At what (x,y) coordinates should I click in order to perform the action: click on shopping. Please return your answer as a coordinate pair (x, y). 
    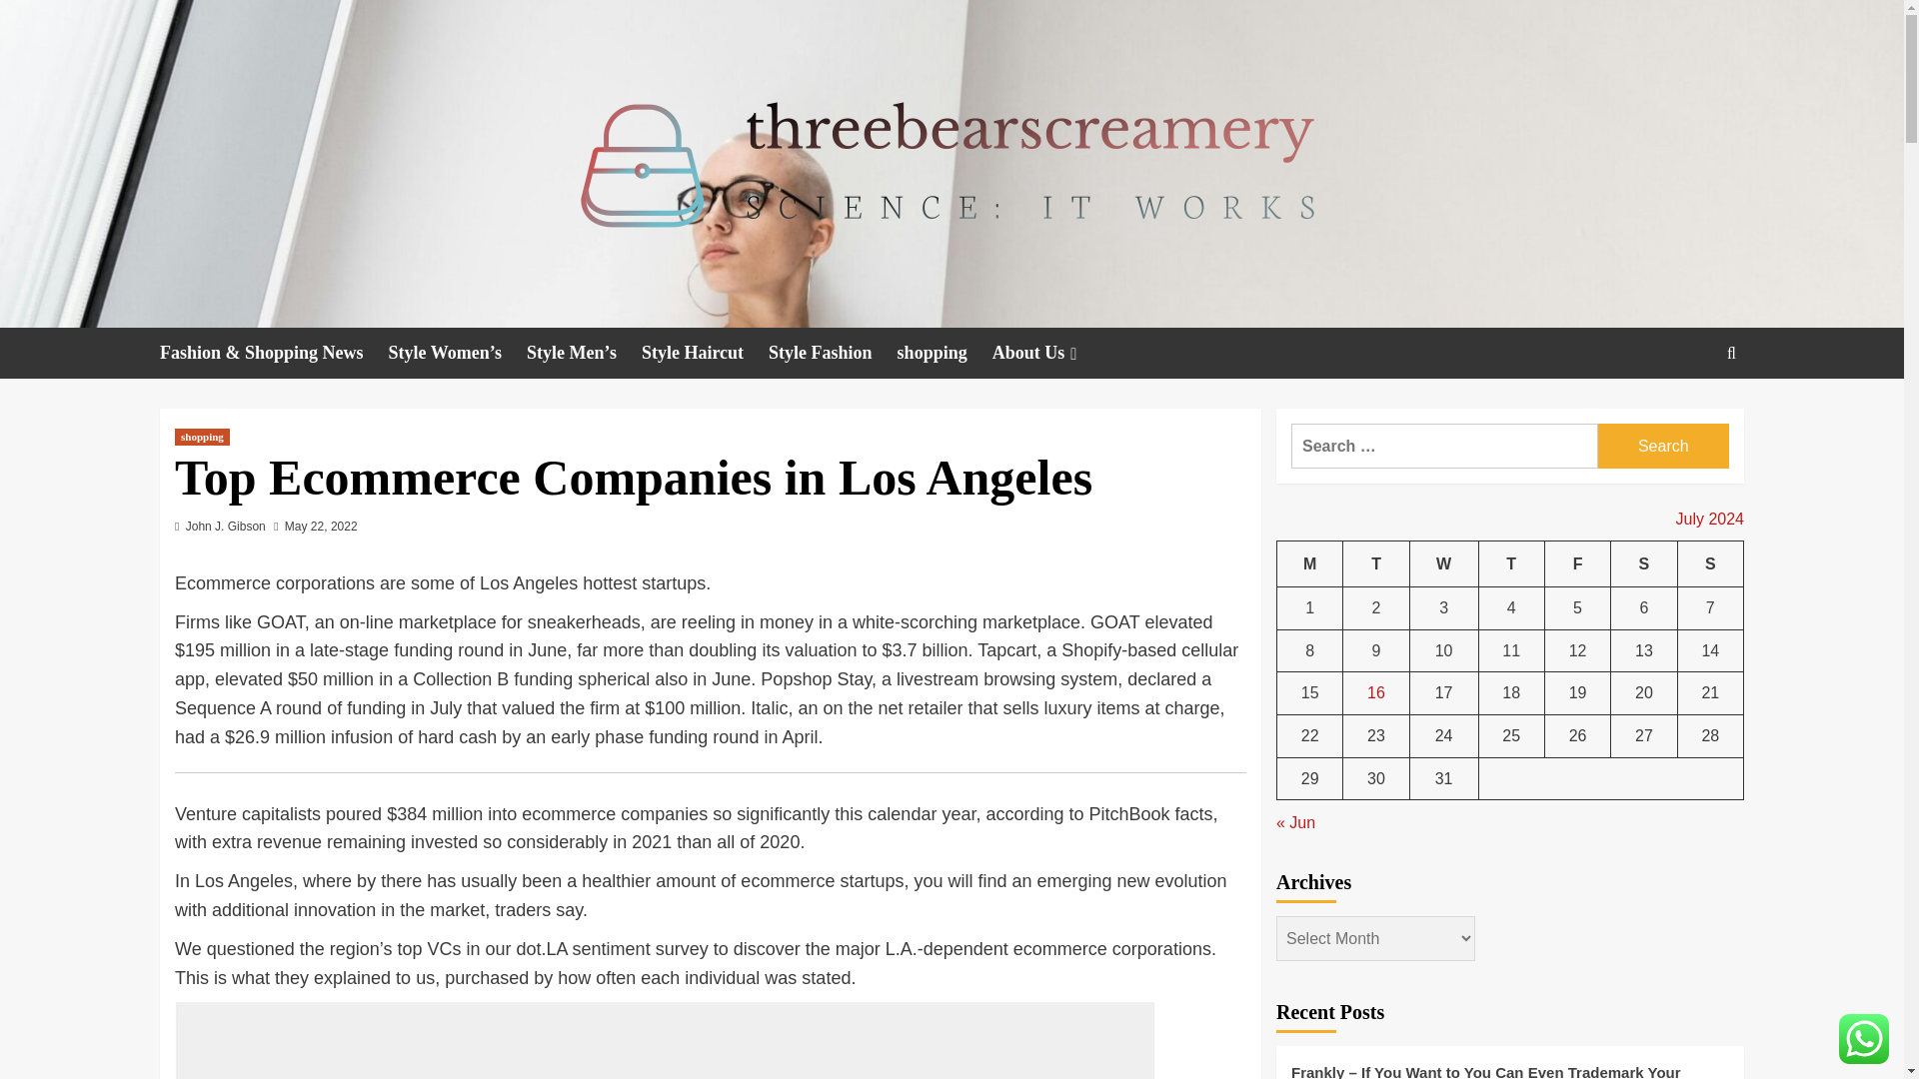
    Looking at the image, I should click on (202, 437).